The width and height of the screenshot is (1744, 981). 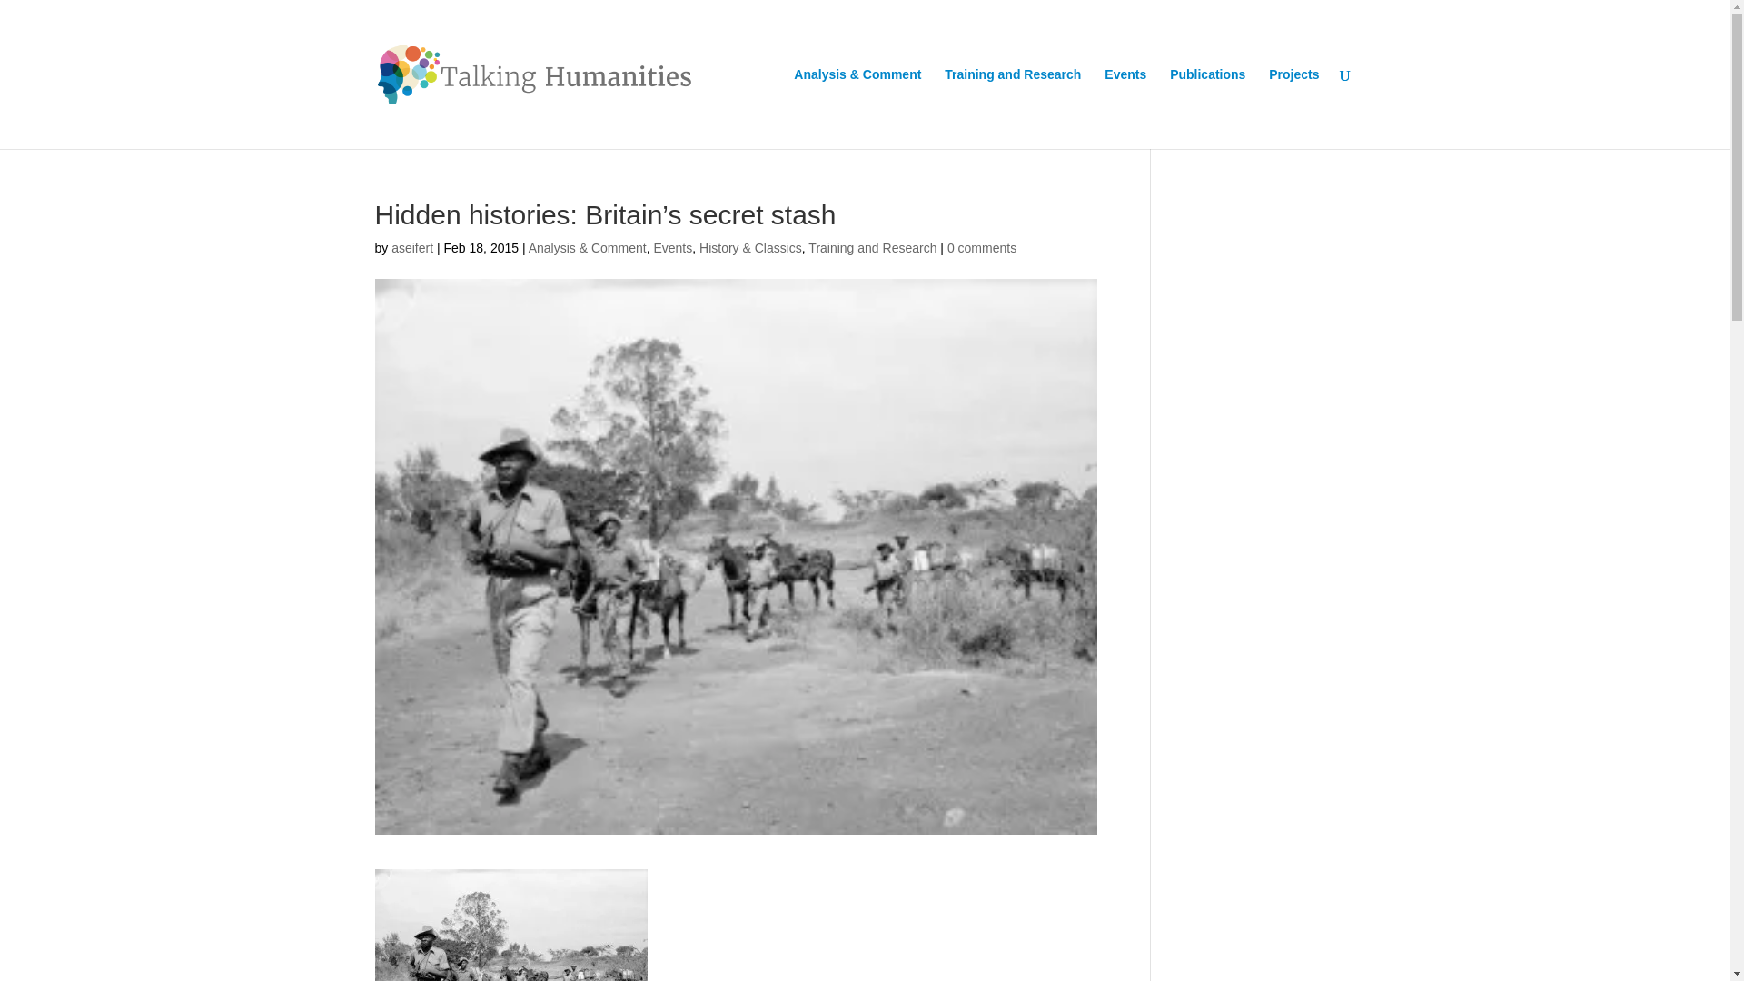 I want to click on 0 comments, so click(x=981, y=247).